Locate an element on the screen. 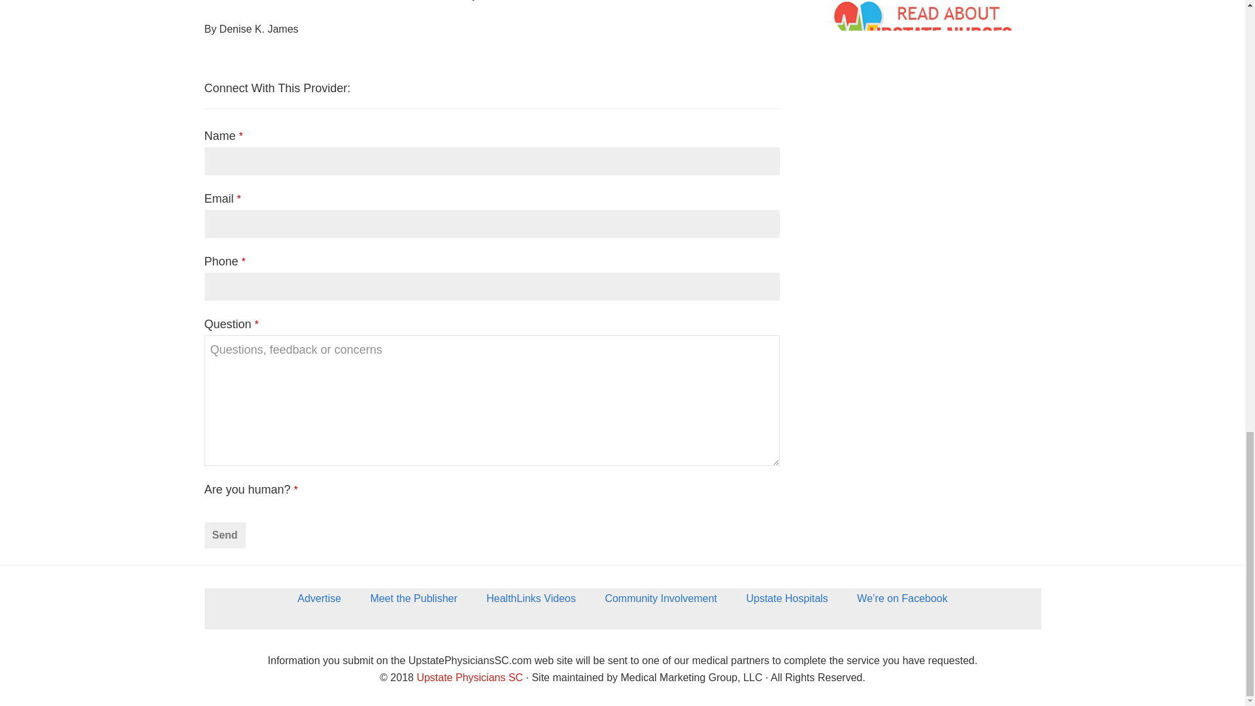 The image size is (1255, 706). Meet the Publisher is located at coordinates (413, 603).